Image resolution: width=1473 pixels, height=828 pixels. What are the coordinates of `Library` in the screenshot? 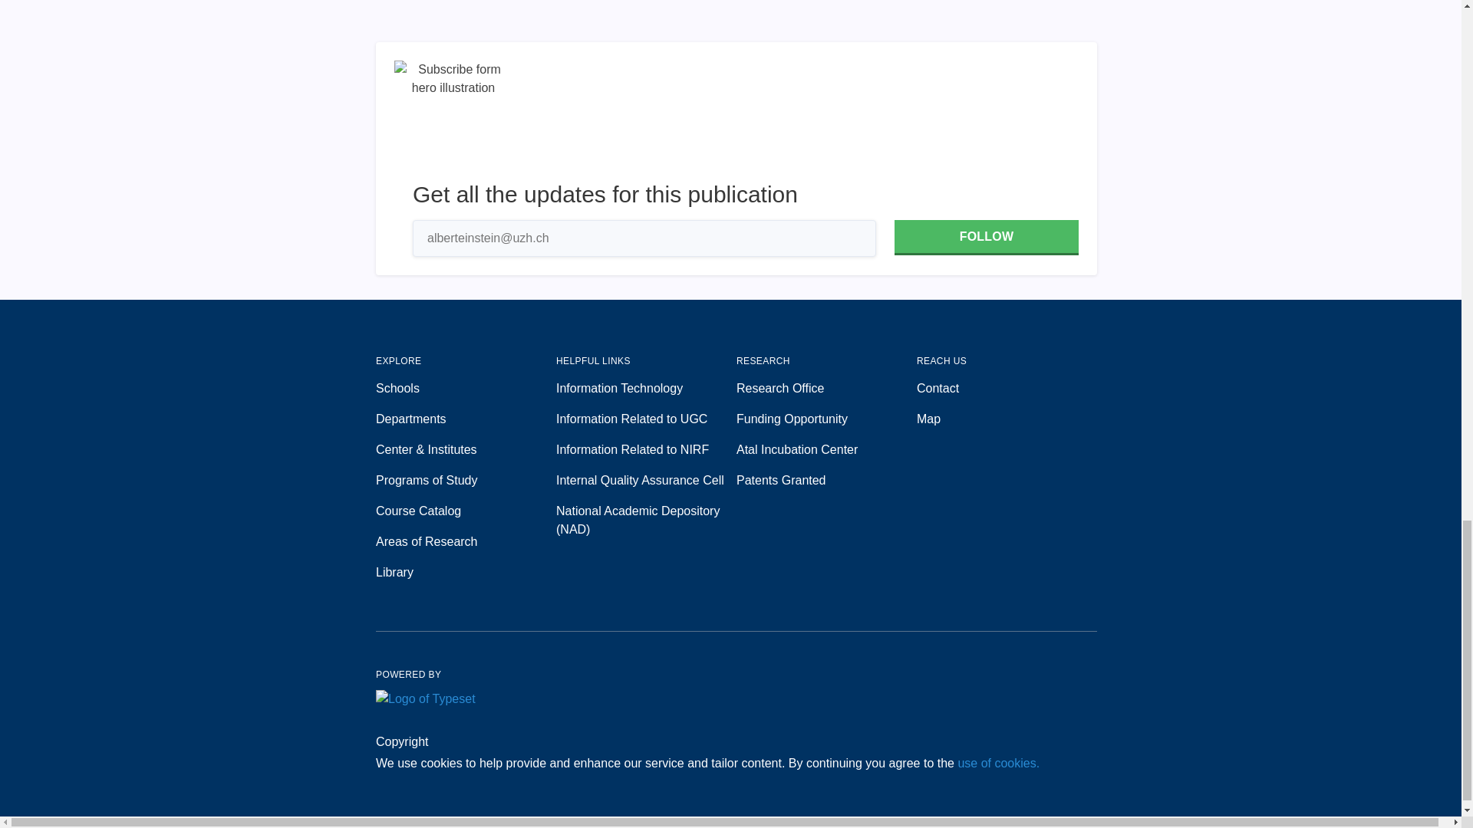 It's located at (466, 573).